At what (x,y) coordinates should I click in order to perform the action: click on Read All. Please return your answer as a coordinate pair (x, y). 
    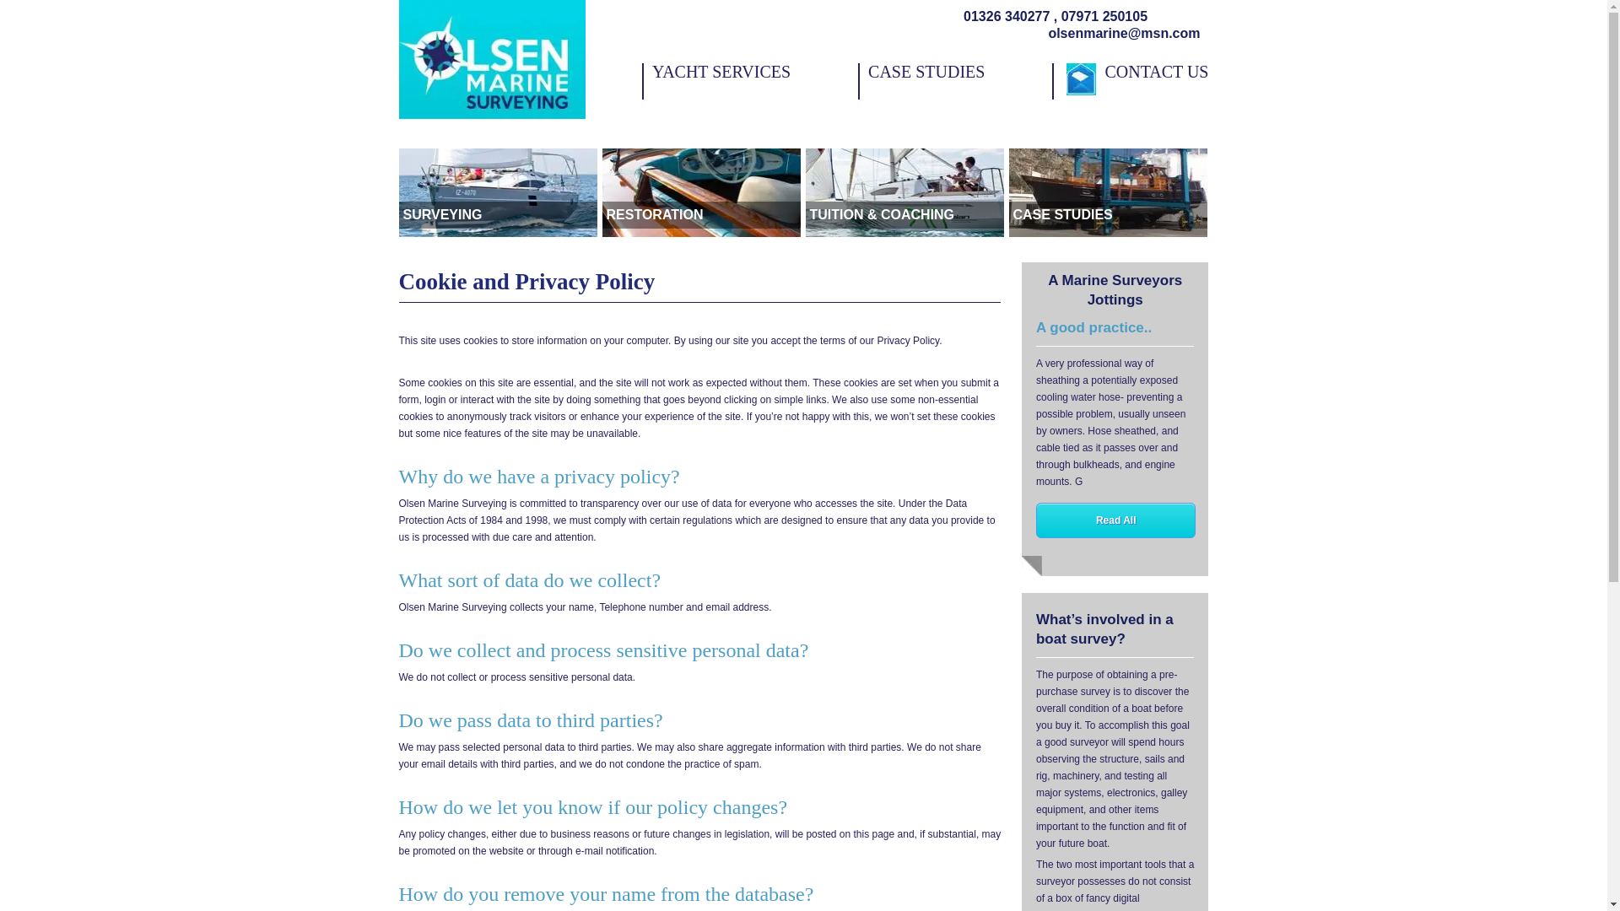
    Looking at the image, I should click on (1108, 191).